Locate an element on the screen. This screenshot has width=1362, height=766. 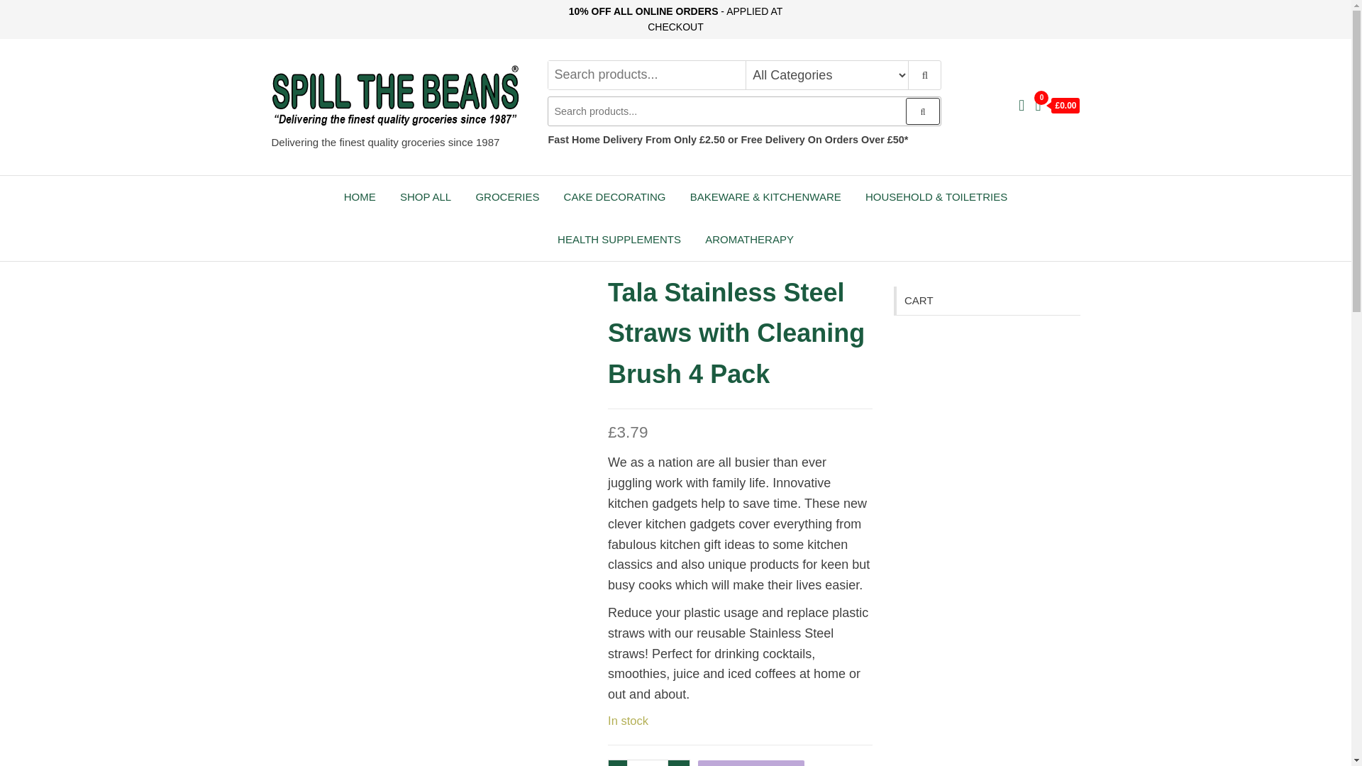
Cake Decorating is located at coordinates (614, 197).